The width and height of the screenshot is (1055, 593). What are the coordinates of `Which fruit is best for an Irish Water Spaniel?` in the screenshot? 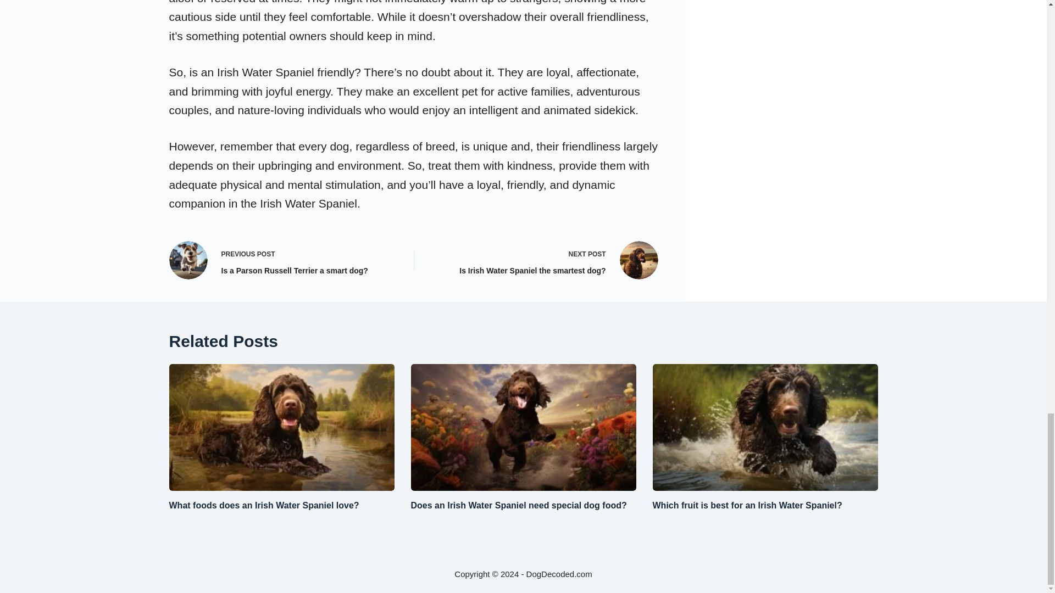 It's located at (519, 505).